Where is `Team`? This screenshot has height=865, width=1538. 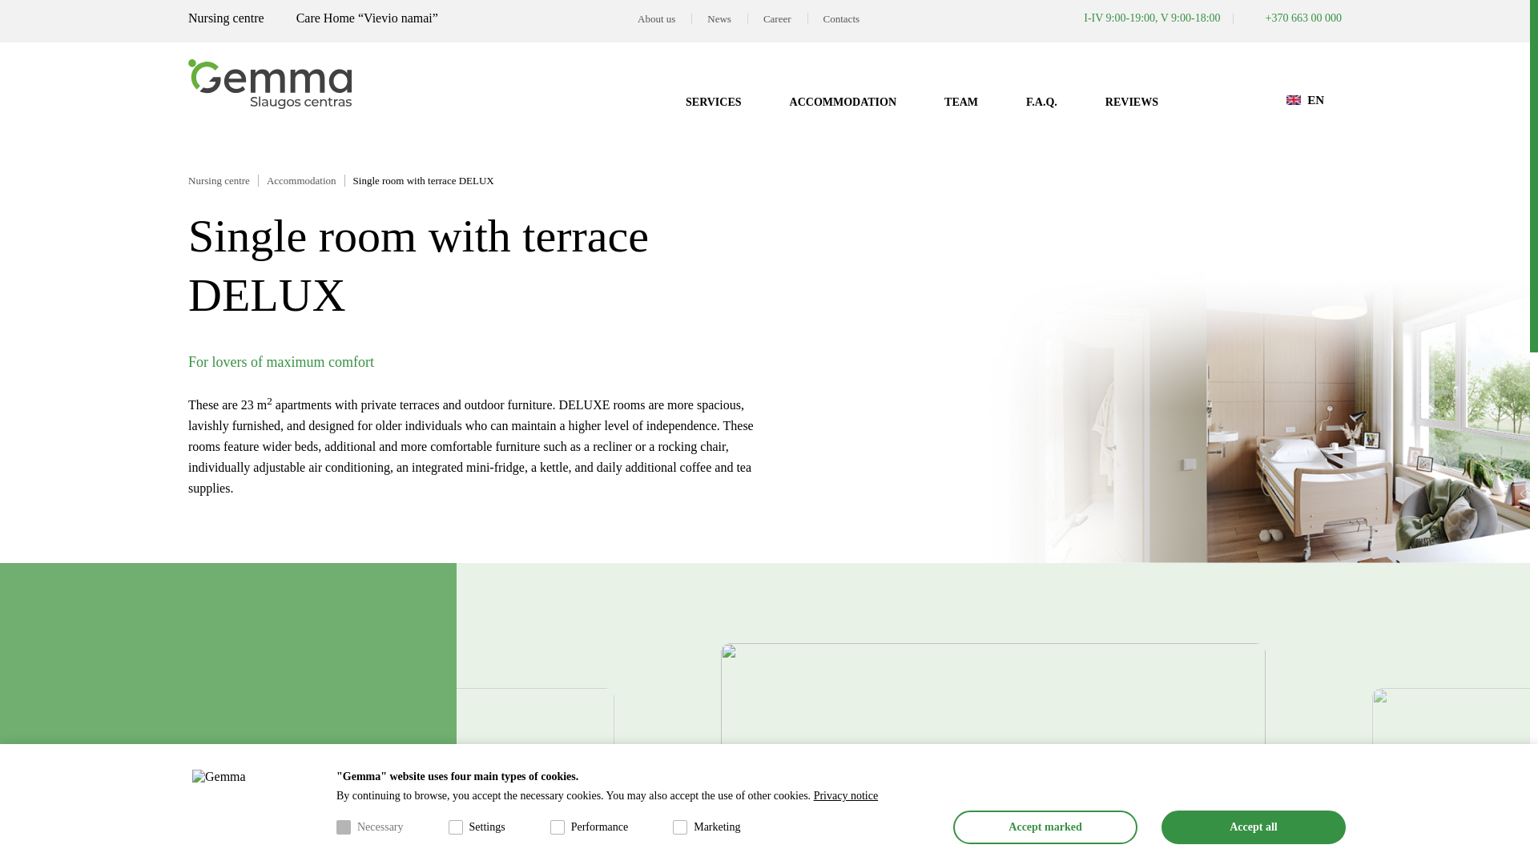 Team is located at coordinates (961, 102).